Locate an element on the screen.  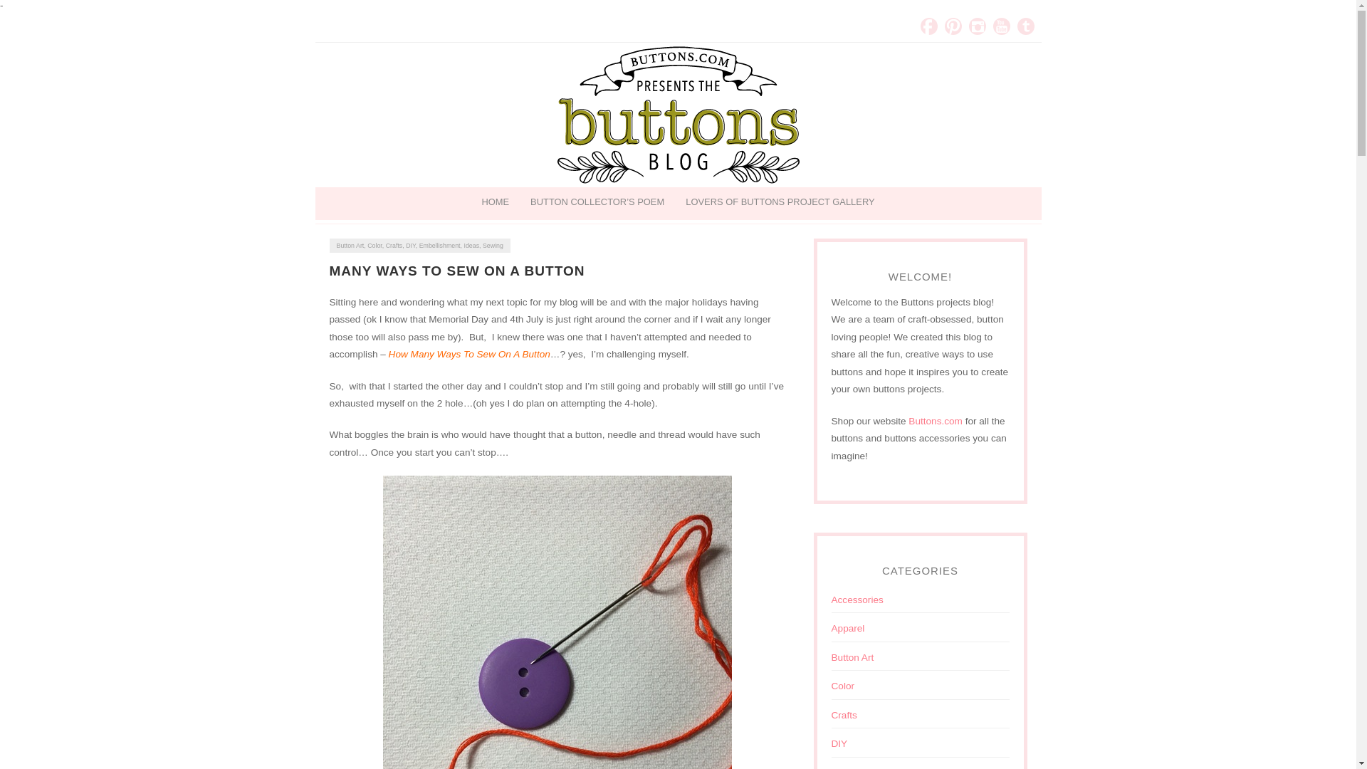
HOME is located at coordinates (494, 202).